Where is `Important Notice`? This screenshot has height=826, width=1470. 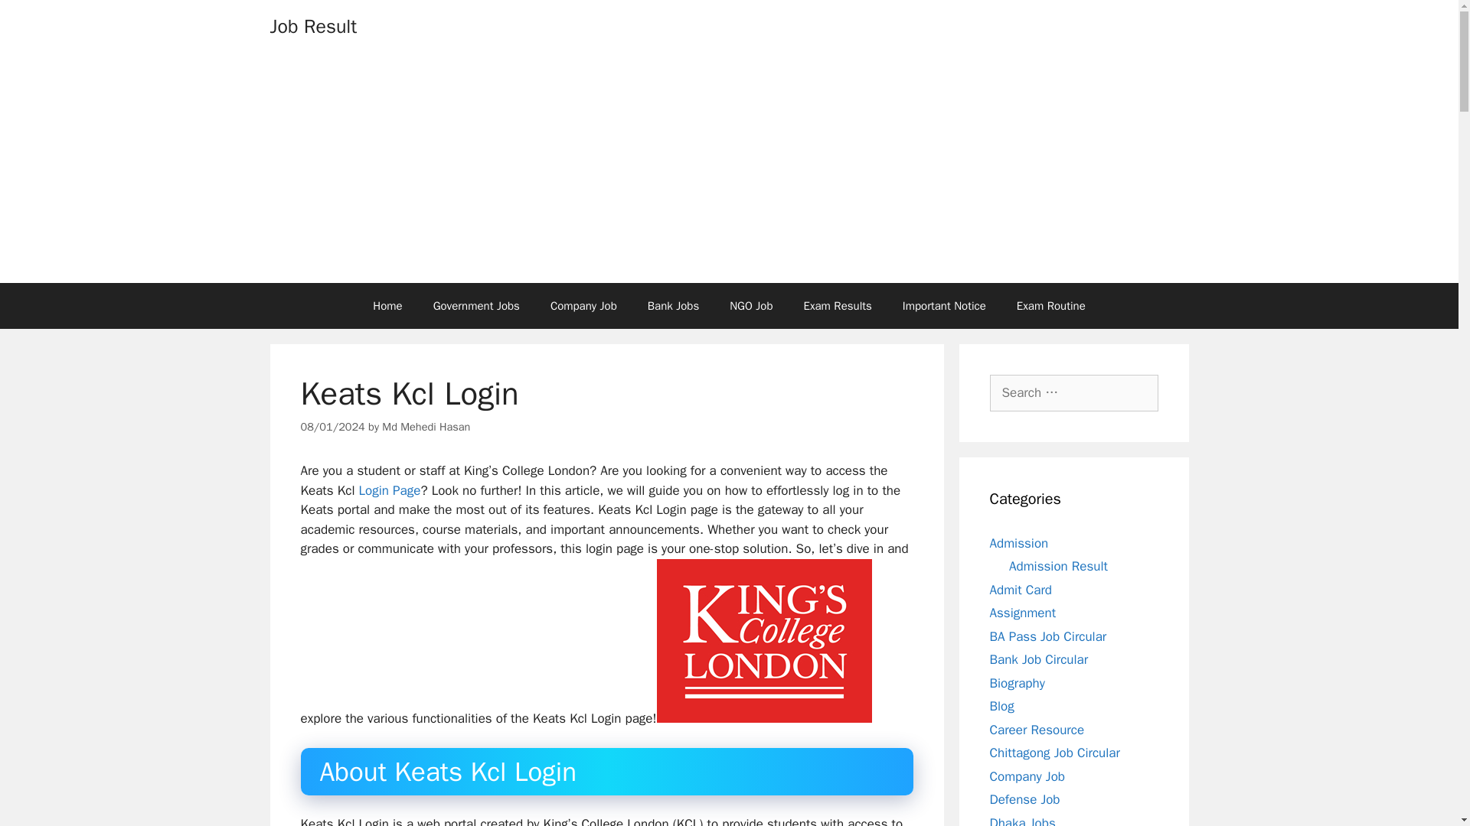
Important Notice is located at coordinates (944, 306).